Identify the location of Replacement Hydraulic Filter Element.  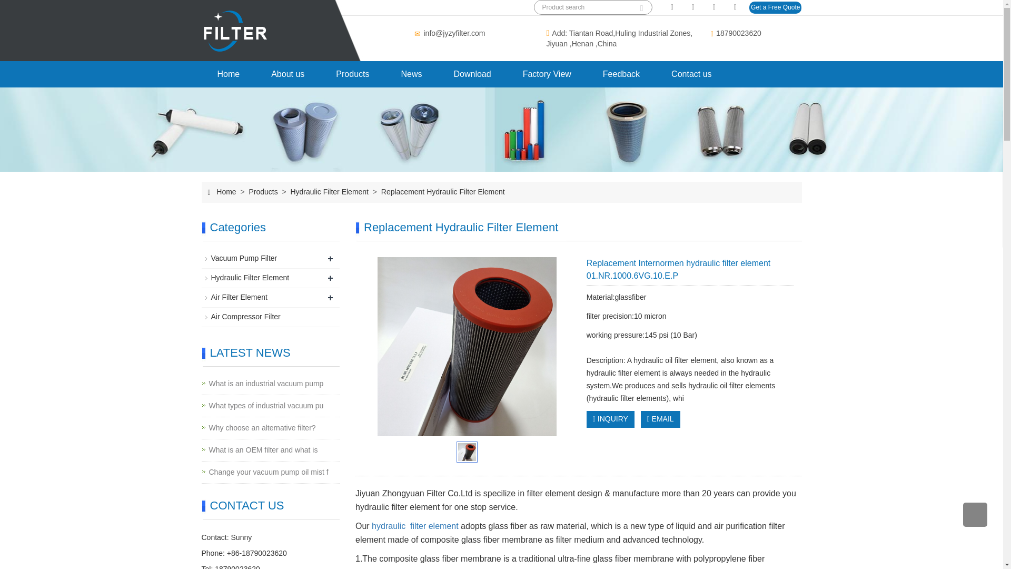
(442, 192).